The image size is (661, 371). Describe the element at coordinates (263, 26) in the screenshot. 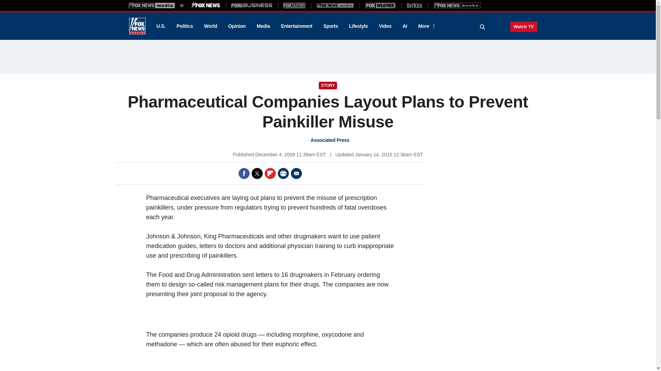

I see `Media` at that location.